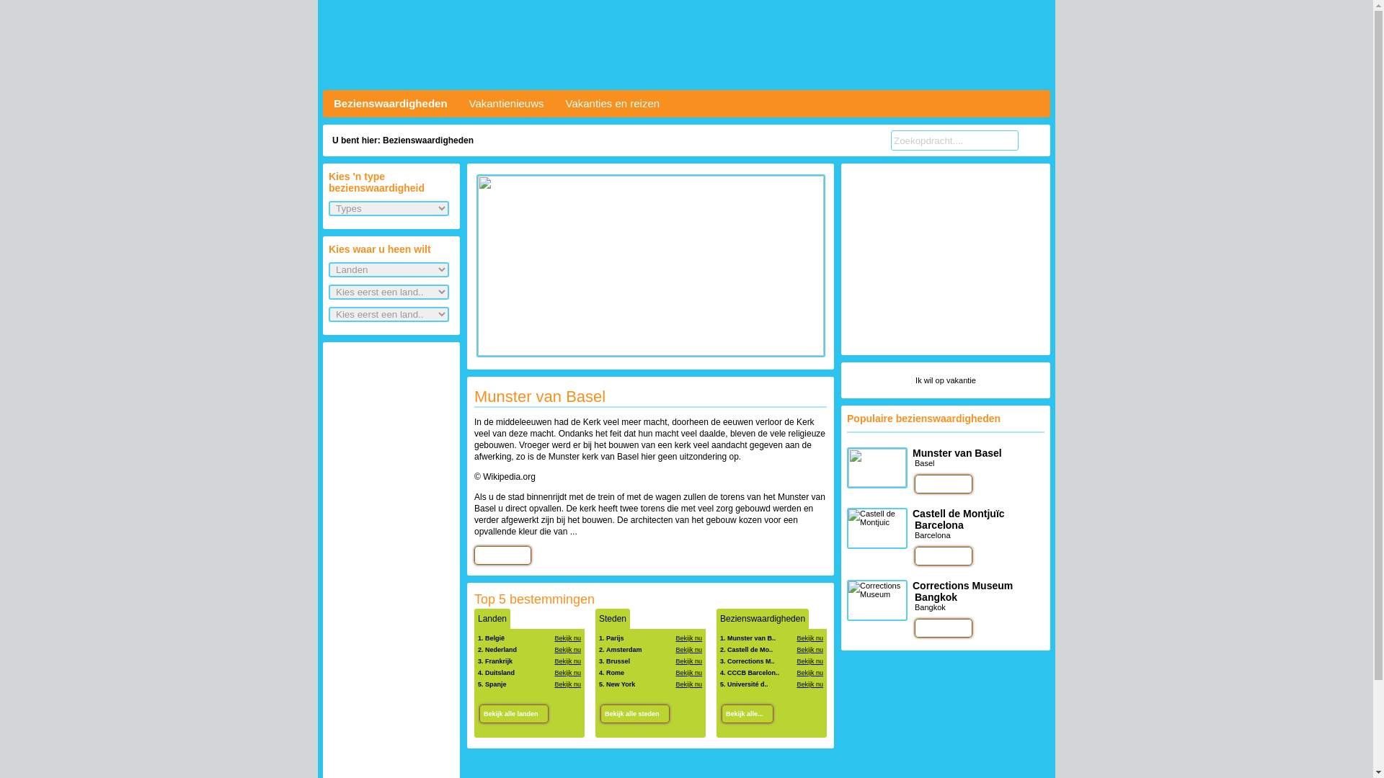 The width and height of the screenshot is (1384, 778). Describe the element at coordinates (944, 556) in the screenshot. I see `Bekijk deze` at that location.